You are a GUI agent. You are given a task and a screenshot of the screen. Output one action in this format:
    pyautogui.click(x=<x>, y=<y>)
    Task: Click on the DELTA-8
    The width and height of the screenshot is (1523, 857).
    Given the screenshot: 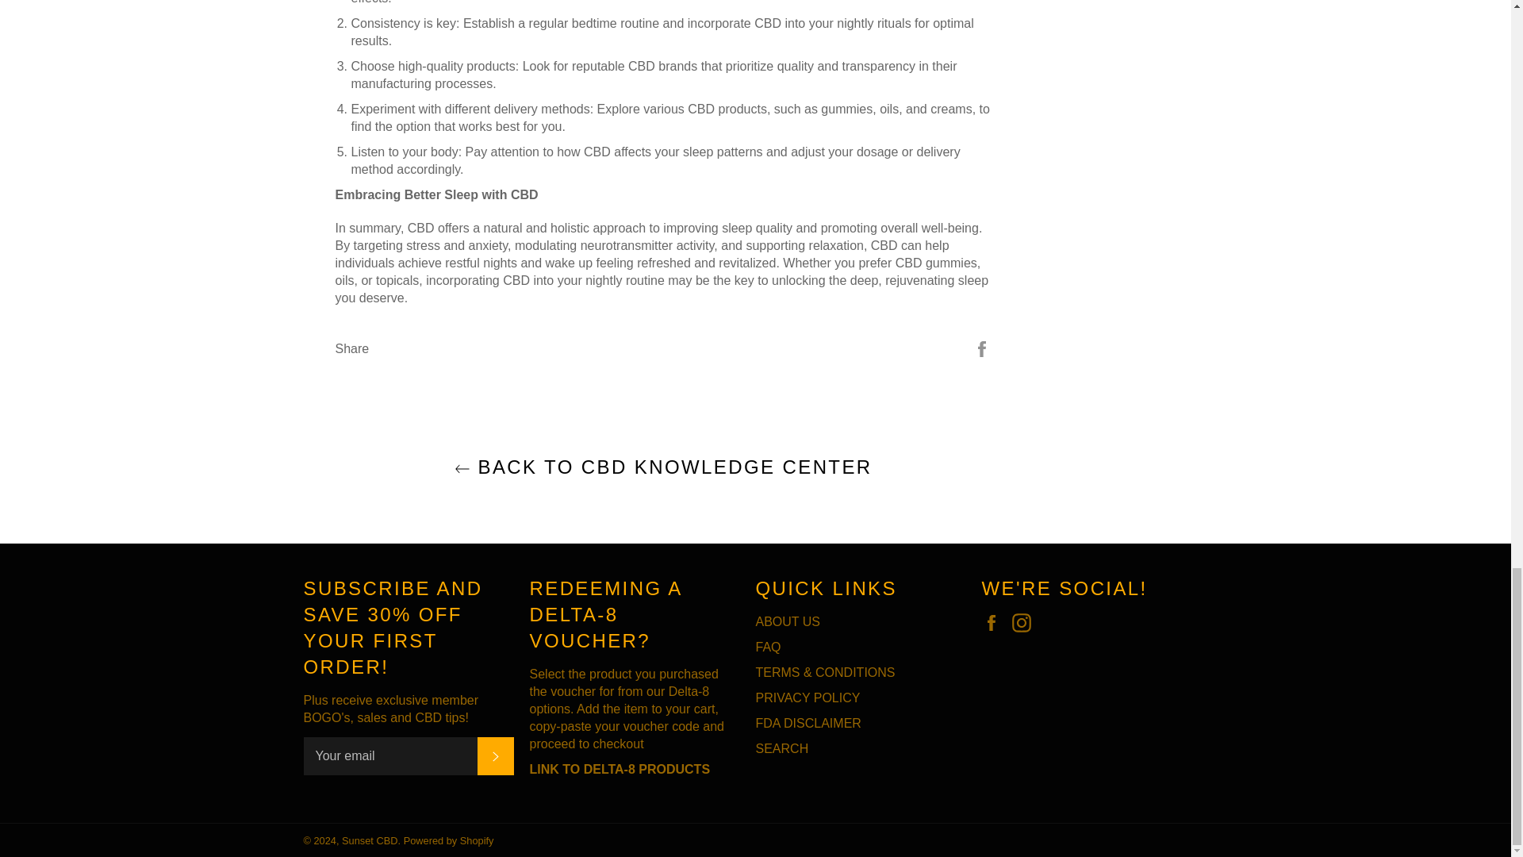 What is the action you would take?
    pyautogui.click(x=620, y=770)
    